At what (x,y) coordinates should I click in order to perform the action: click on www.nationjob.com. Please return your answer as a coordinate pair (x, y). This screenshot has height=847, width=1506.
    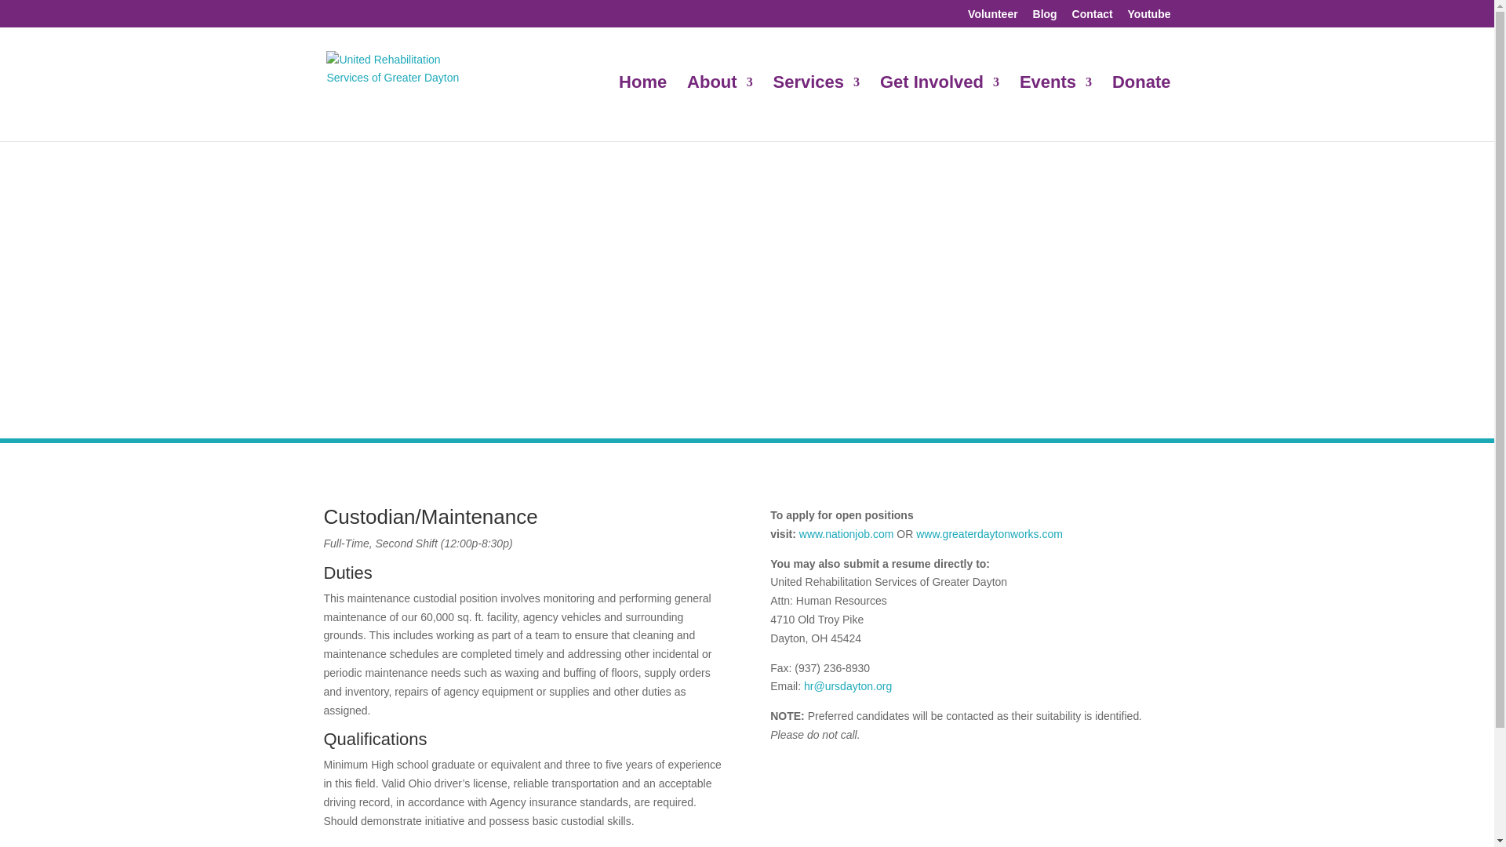
    Looking at the image, I should click on (847, 533).